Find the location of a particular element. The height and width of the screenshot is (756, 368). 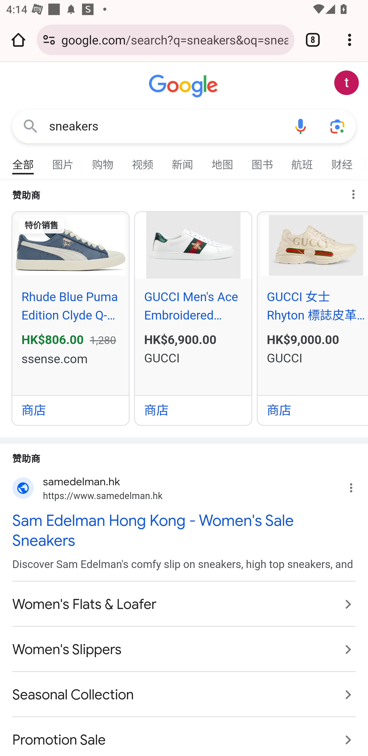

商店 商店 商店 is located at coordinates (313, 410).